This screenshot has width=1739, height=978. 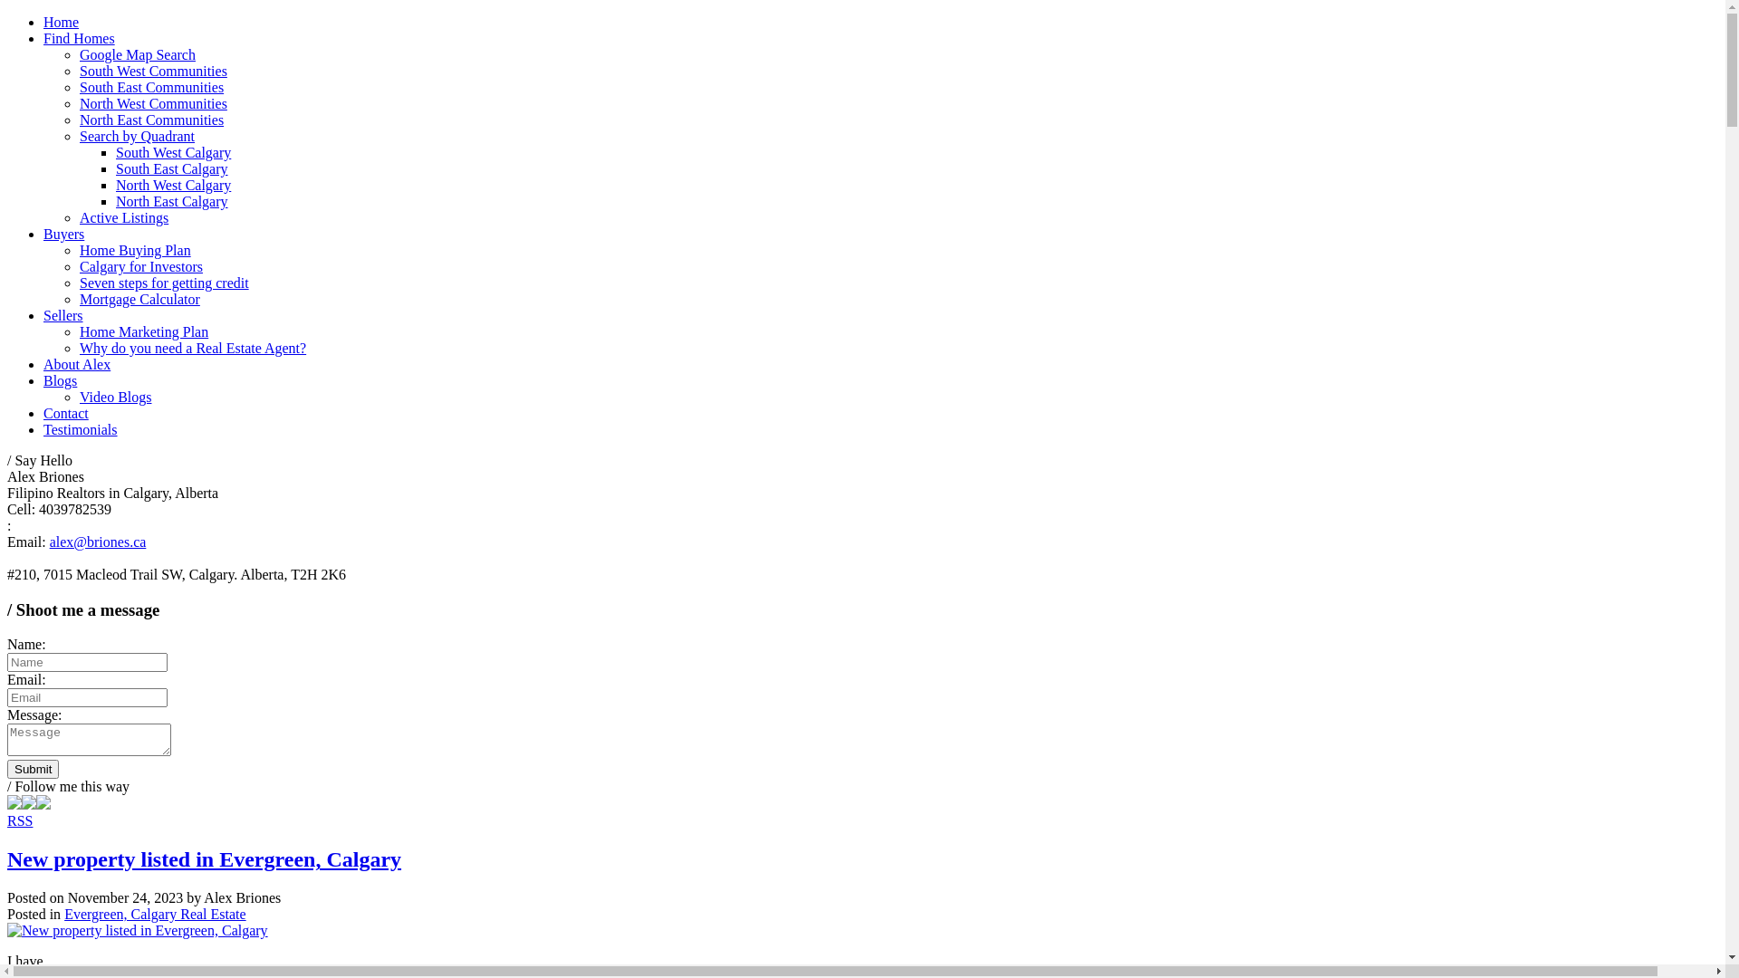 What do you see at coordinates (77, 364) in the screenshot?
I see `About Alex` at bounding box center [77, 364].